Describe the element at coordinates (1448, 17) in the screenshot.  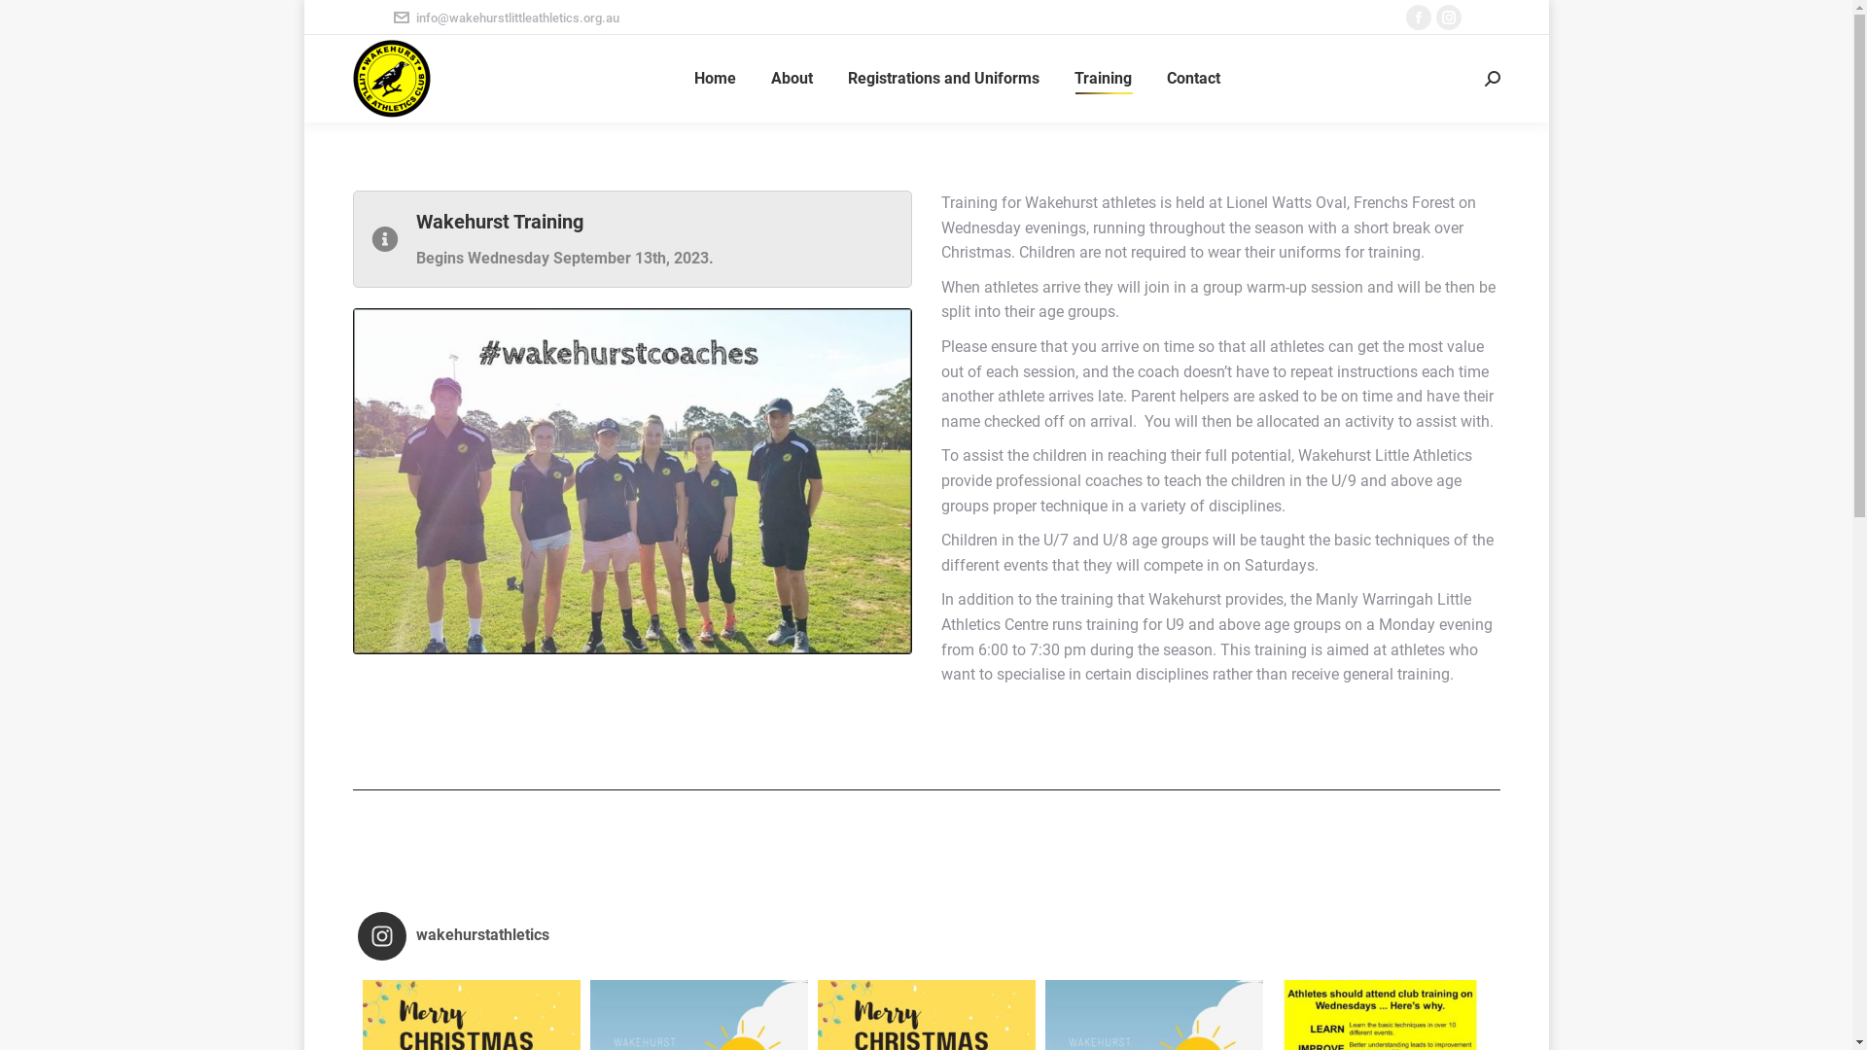
I see `Instagram page opens in new window` at that location.